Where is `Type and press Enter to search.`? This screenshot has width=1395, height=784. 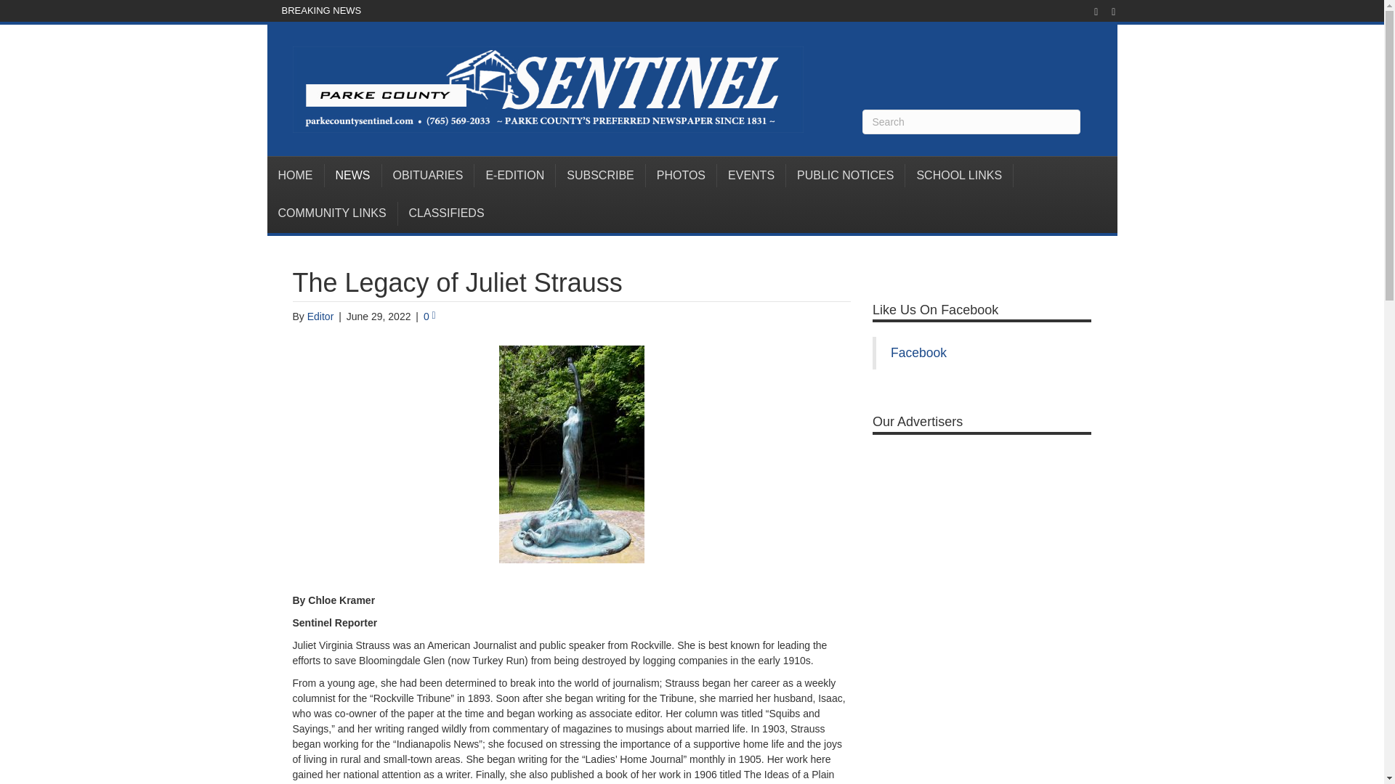
Type and press Enter to search. is located at coordinates (971, 122).